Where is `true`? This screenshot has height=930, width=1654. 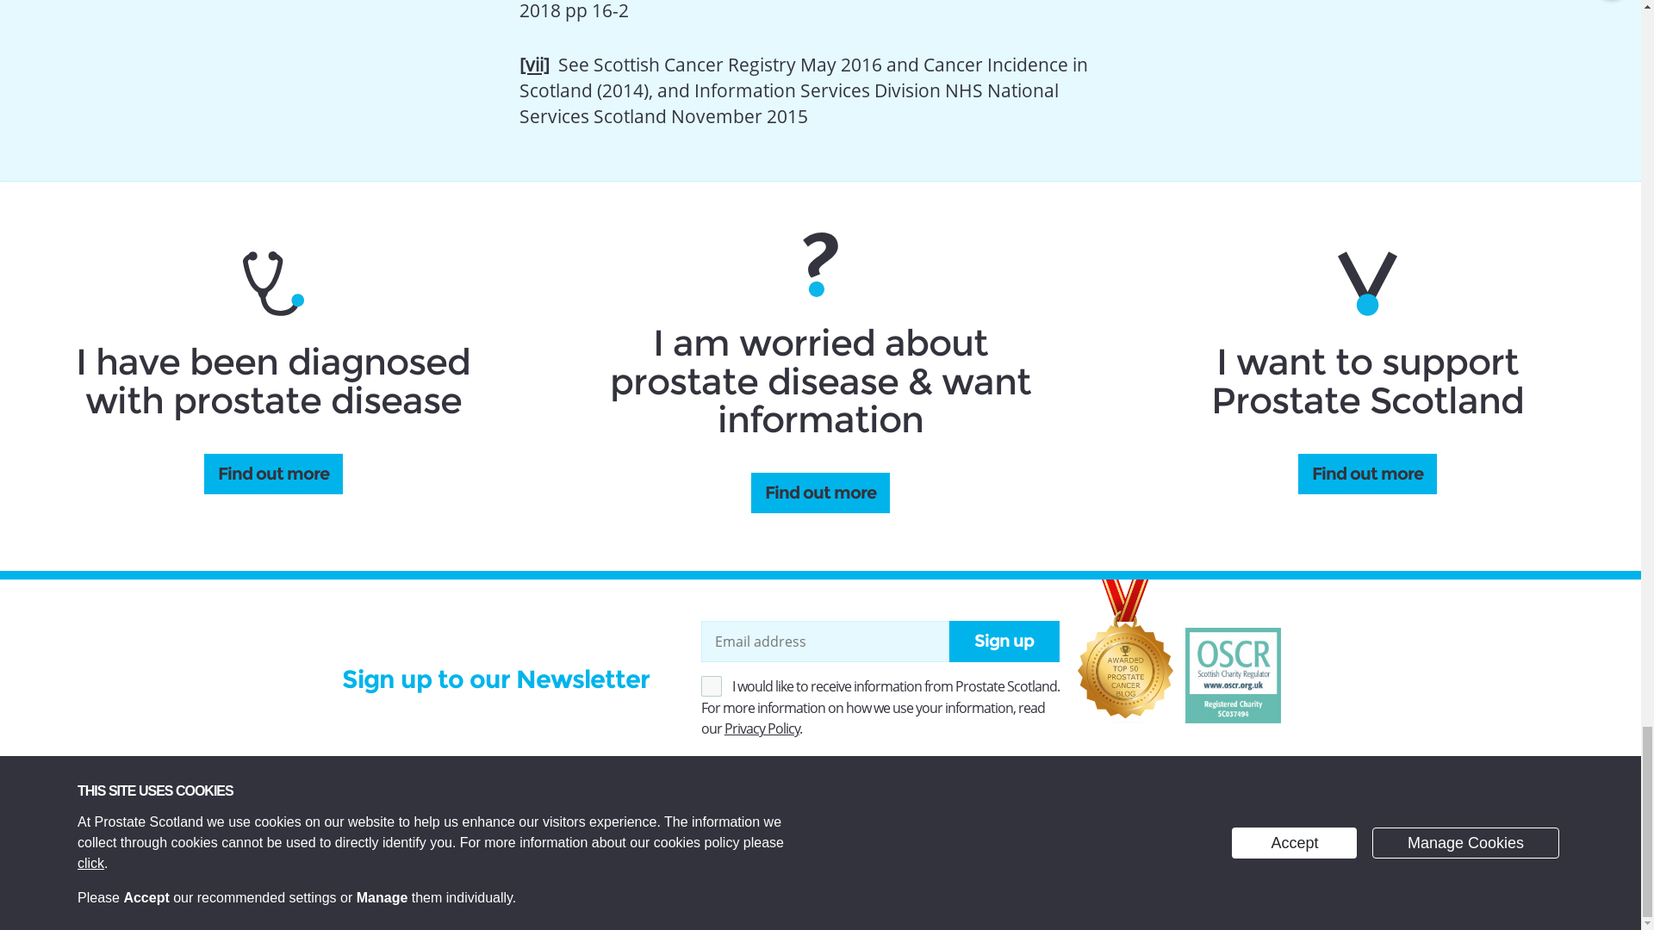 true is located at coordinates (712, 685).